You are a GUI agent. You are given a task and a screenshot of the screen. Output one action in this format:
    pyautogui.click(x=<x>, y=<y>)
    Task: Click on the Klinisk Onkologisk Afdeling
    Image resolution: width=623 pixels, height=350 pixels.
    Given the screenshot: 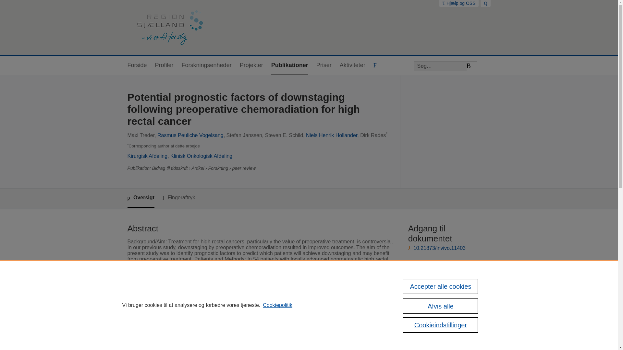 What is the action you would take?
    pyautogui.click(x=201, y=156)
    